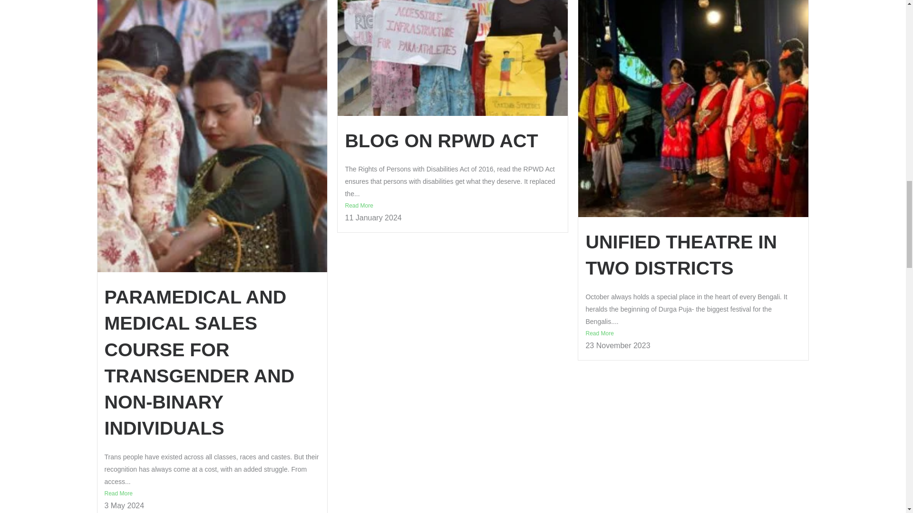 The height and width of the screenshot is (513, 913). What do you see at coordinates (681, 255) in the screenshot?
I see `Unified Theatre in two districts` at bounding box center [681, 255].